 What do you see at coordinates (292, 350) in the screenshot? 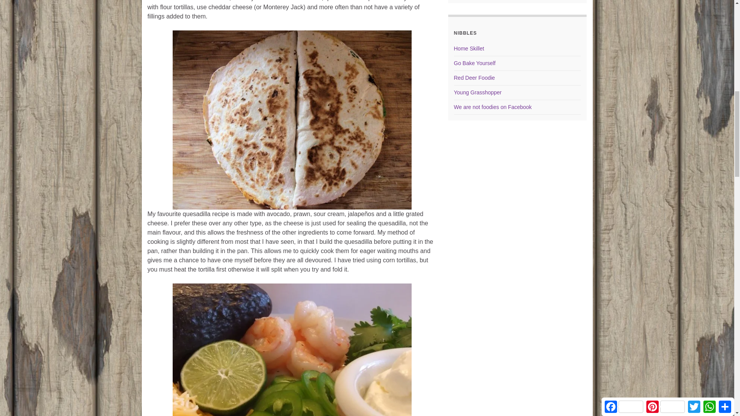
I see `Quesadilla Ingredients` at bounding box center [292, 350].